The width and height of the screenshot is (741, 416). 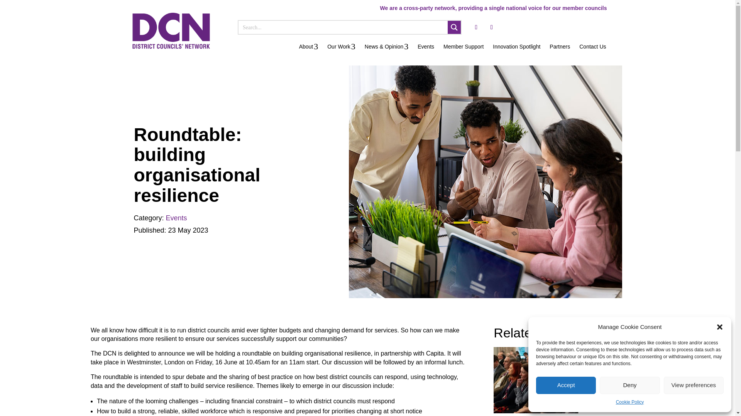 I want to click on View preferences, so click(x=694, y=385).